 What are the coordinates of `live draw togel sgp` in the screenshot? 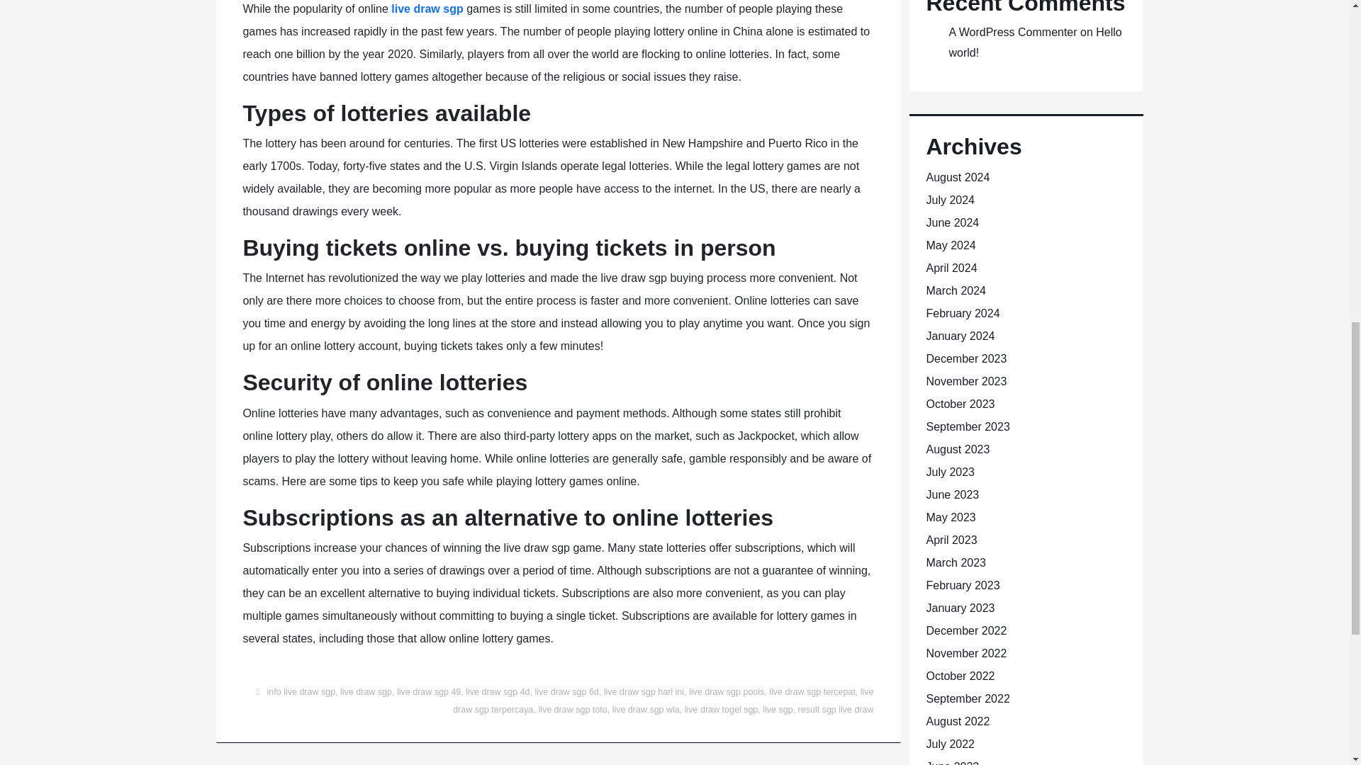 It's located at (721, 709).